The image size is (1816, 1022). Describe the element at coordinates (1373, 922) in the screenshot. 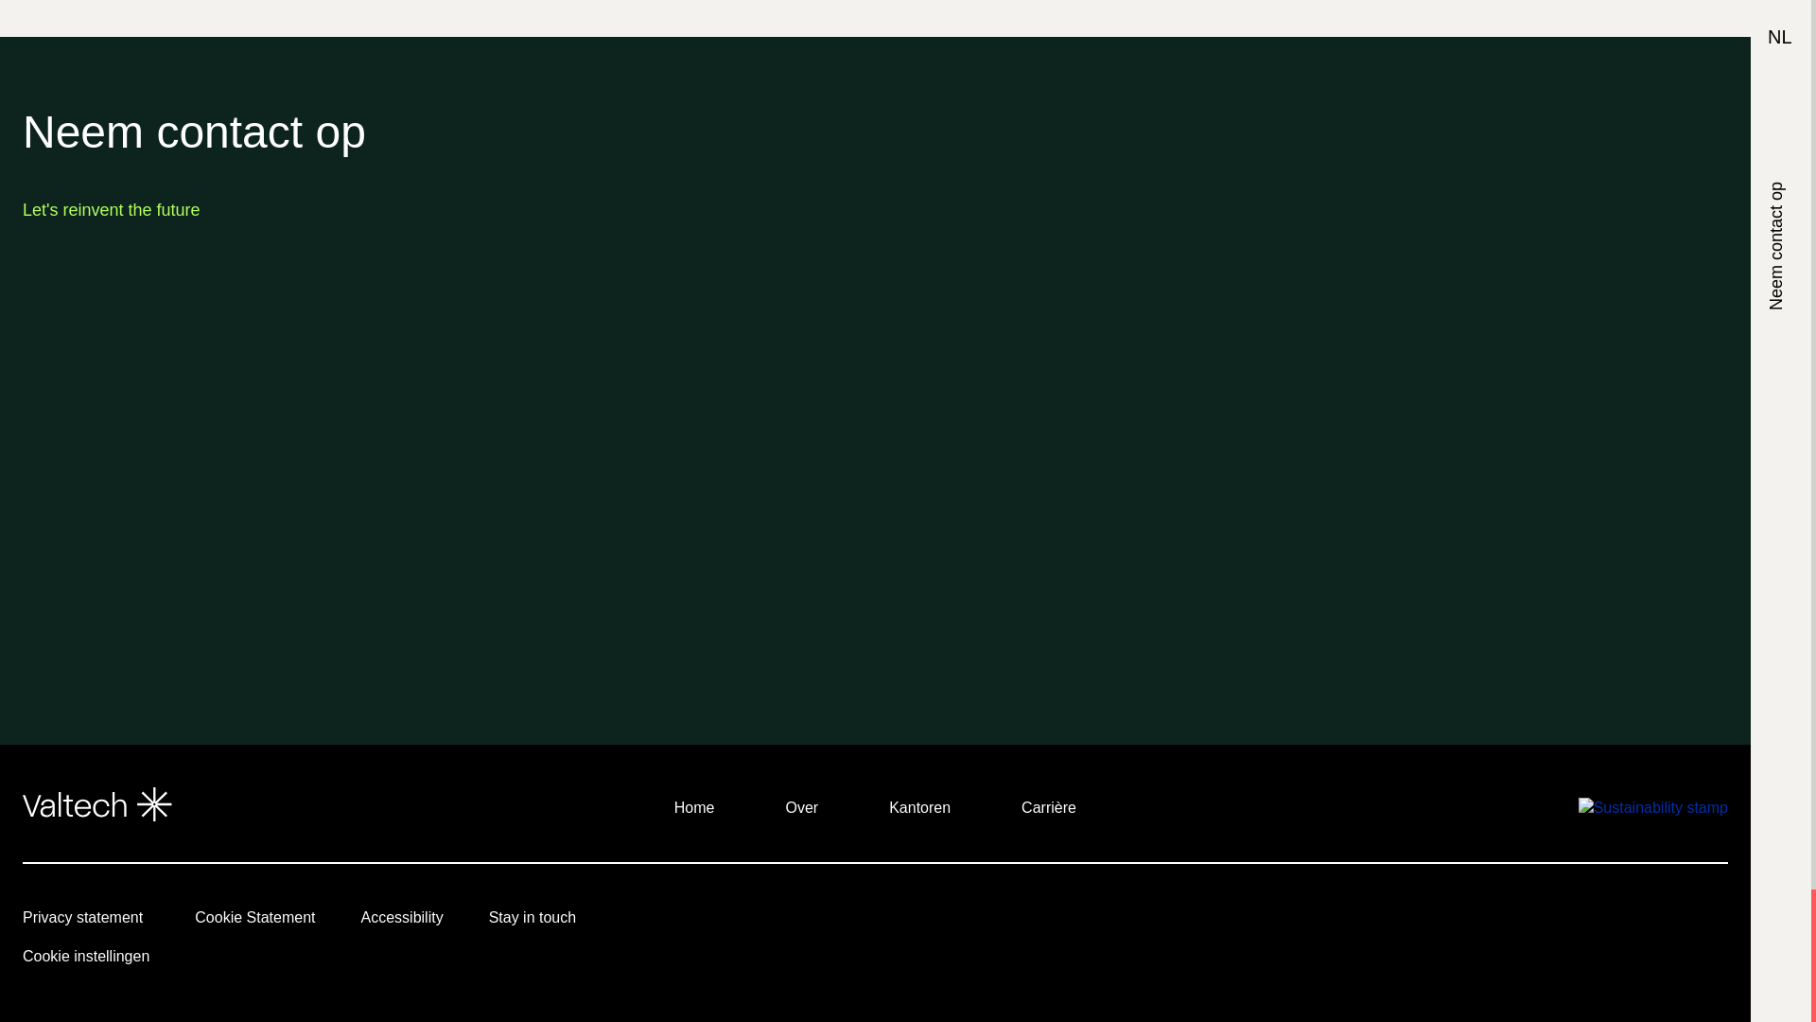

I see `YouTube` at that location.